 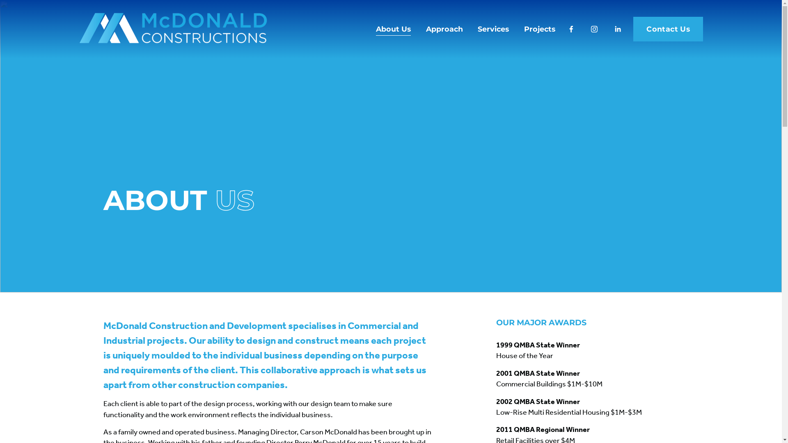 What do you see at coordinates (540, 29) in the screenshot?
I see `Projects` at bounding box center [540, 29].